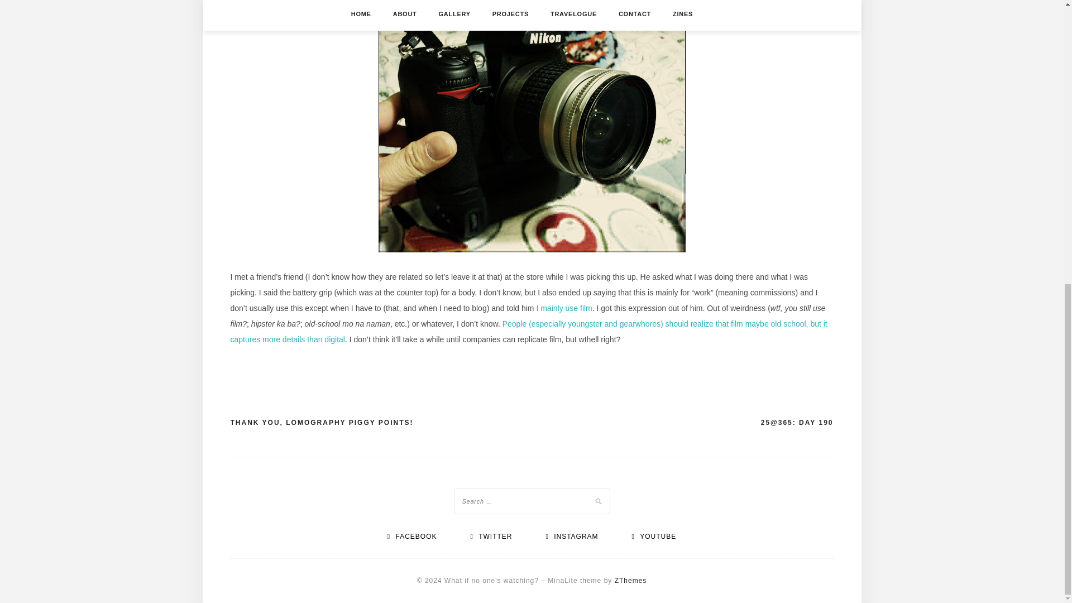 The height and width of the screenshot is (603, 1072). Describe the element at coordinates (572, 536) in the screenshot. I see `INSTAGRAM` at that location.